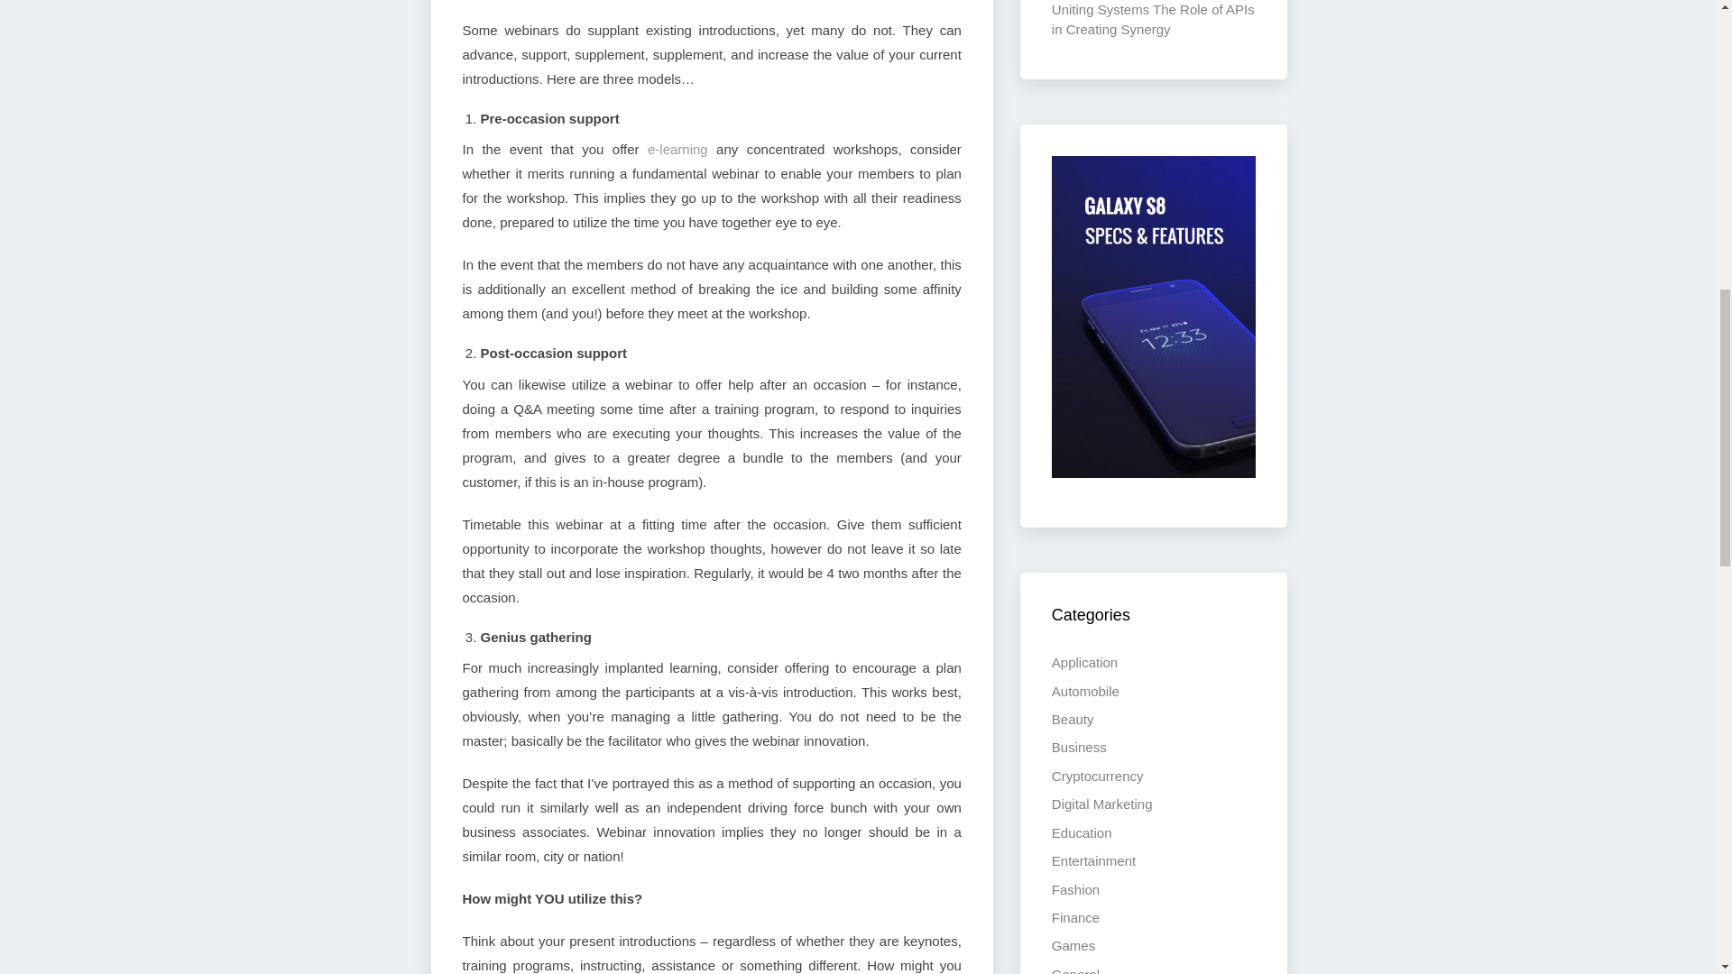 The height and width of the screenshot is (974, 1732). What do you see at coordinates (1075, 889) in the screenshot?
I see `Fashion` at bounding box center [1075, 889].